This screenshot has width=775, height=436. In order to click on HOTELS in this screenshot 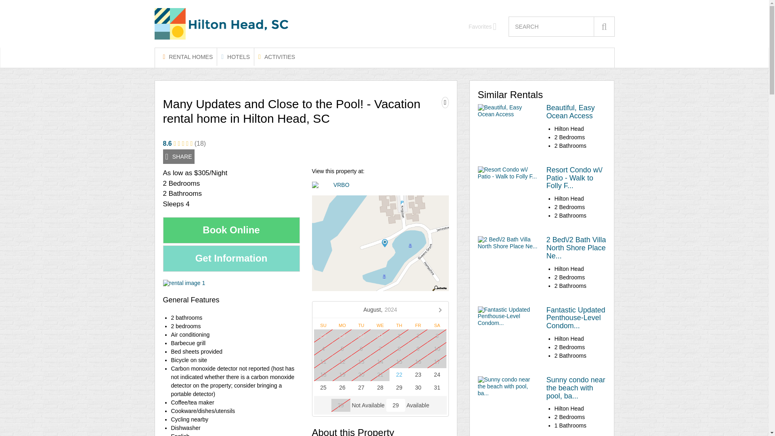, I will do `click(235, 57)`.